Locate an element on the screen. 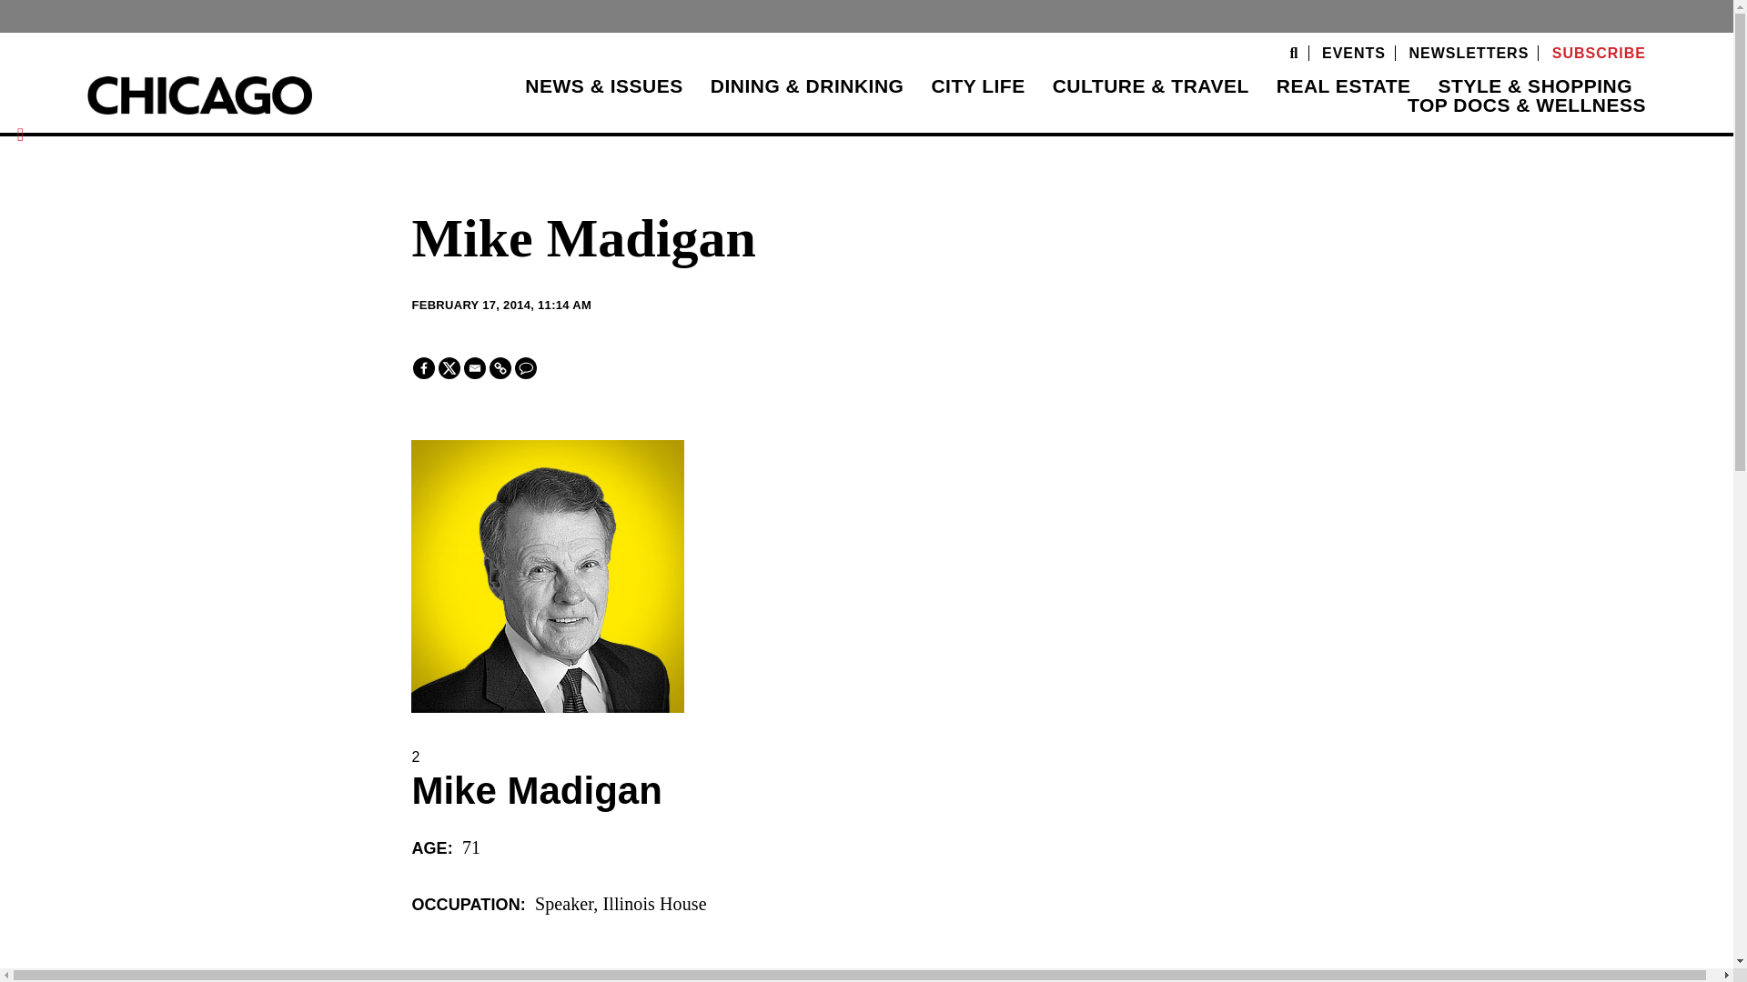 This screenshot has height=982, width=1747. Email is located at coordinates (475, 367).